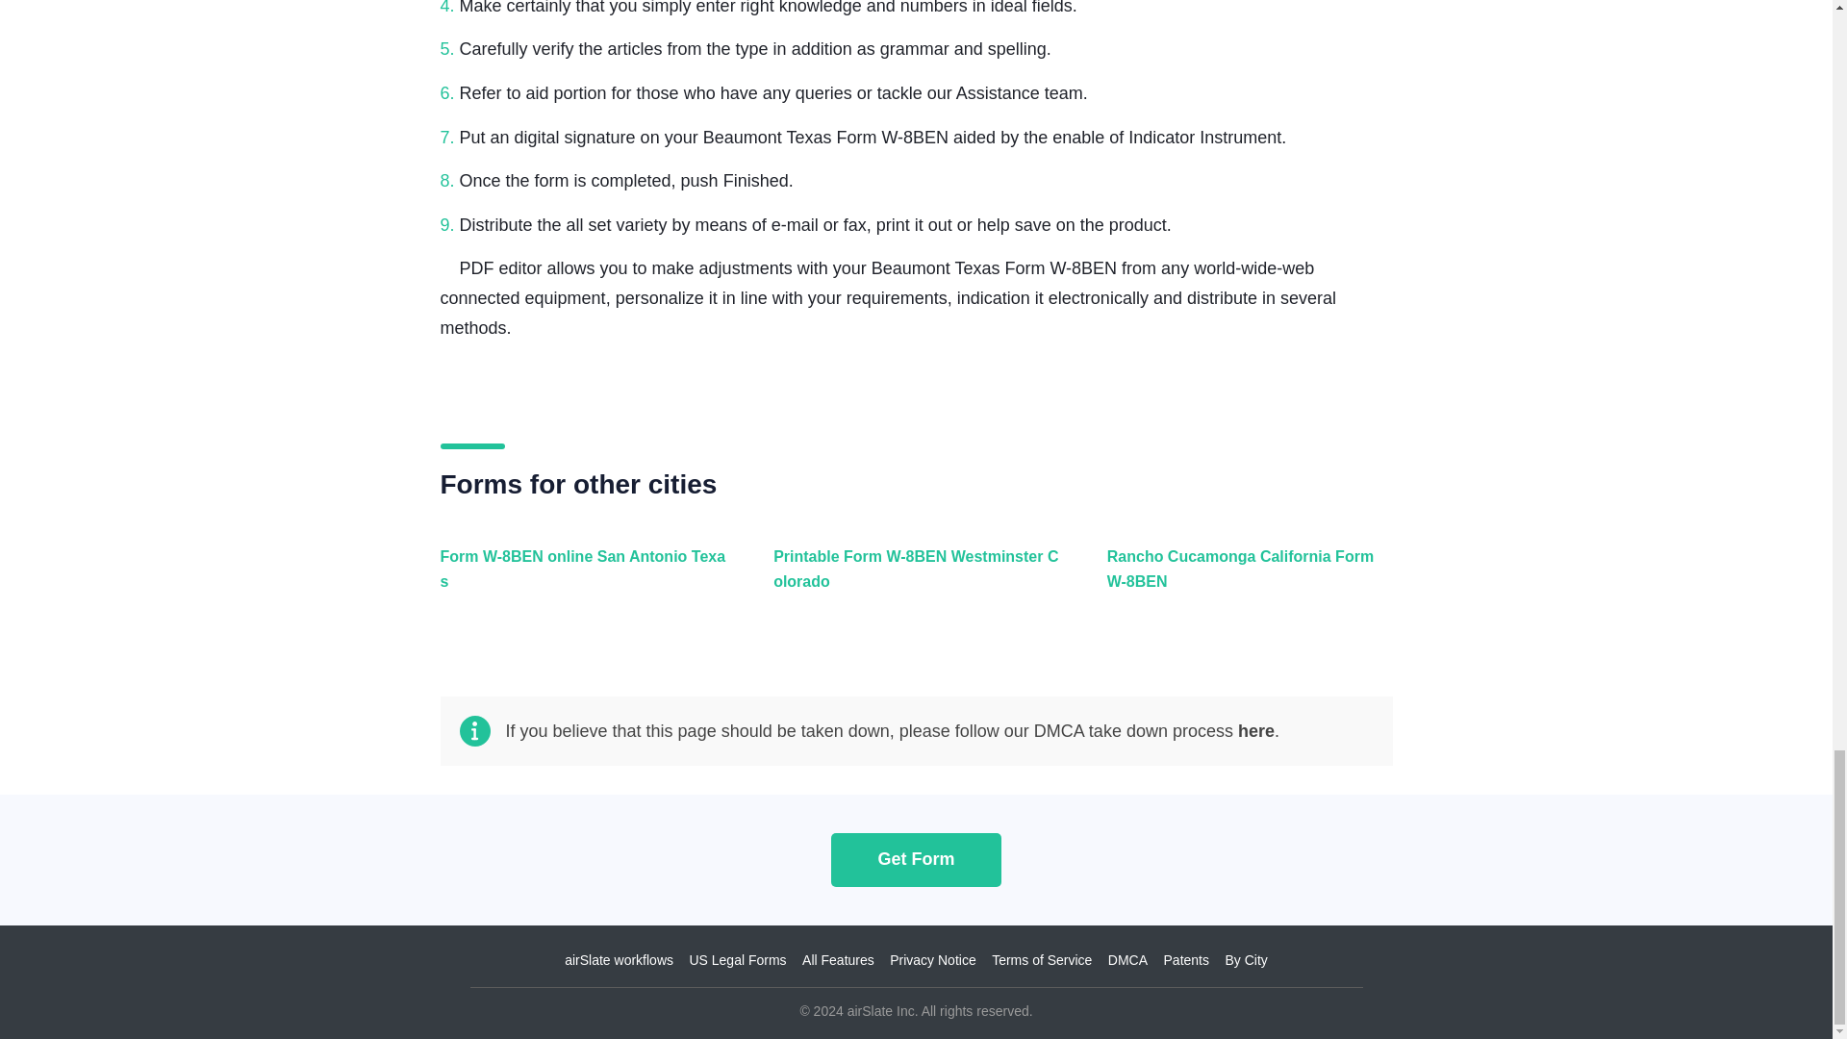  I want to click on Printable Form W-8BEN Westminster Colorado, so click(911, 579).